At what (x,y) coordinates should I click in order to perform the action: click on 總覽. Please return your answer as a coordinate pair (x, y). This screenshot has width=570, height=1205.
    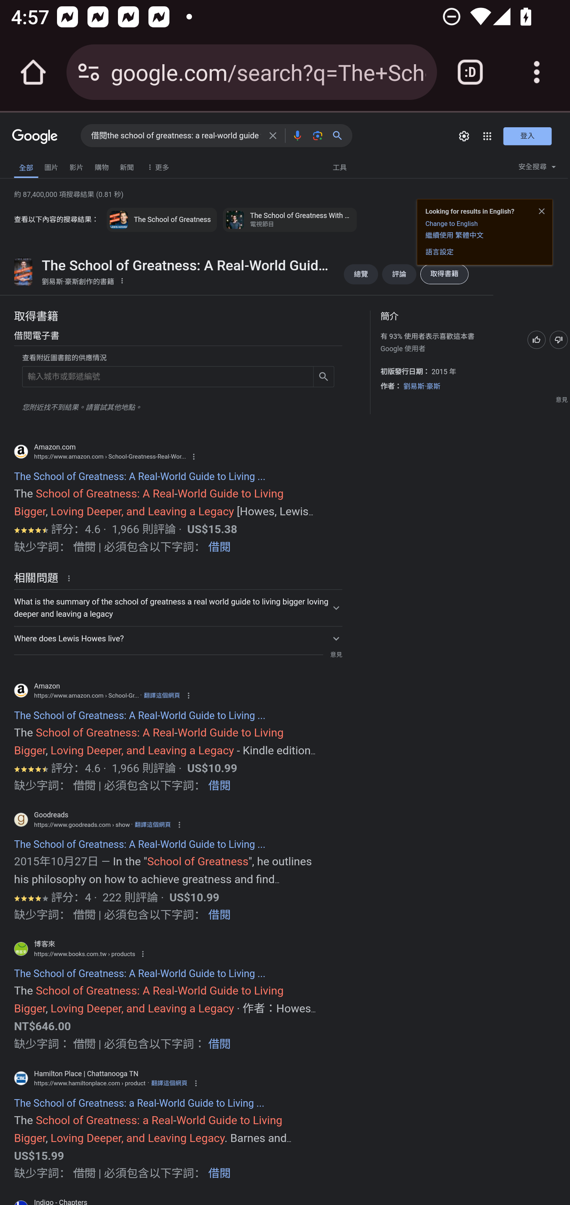
    Looking at the image, I should click on (361, 274).